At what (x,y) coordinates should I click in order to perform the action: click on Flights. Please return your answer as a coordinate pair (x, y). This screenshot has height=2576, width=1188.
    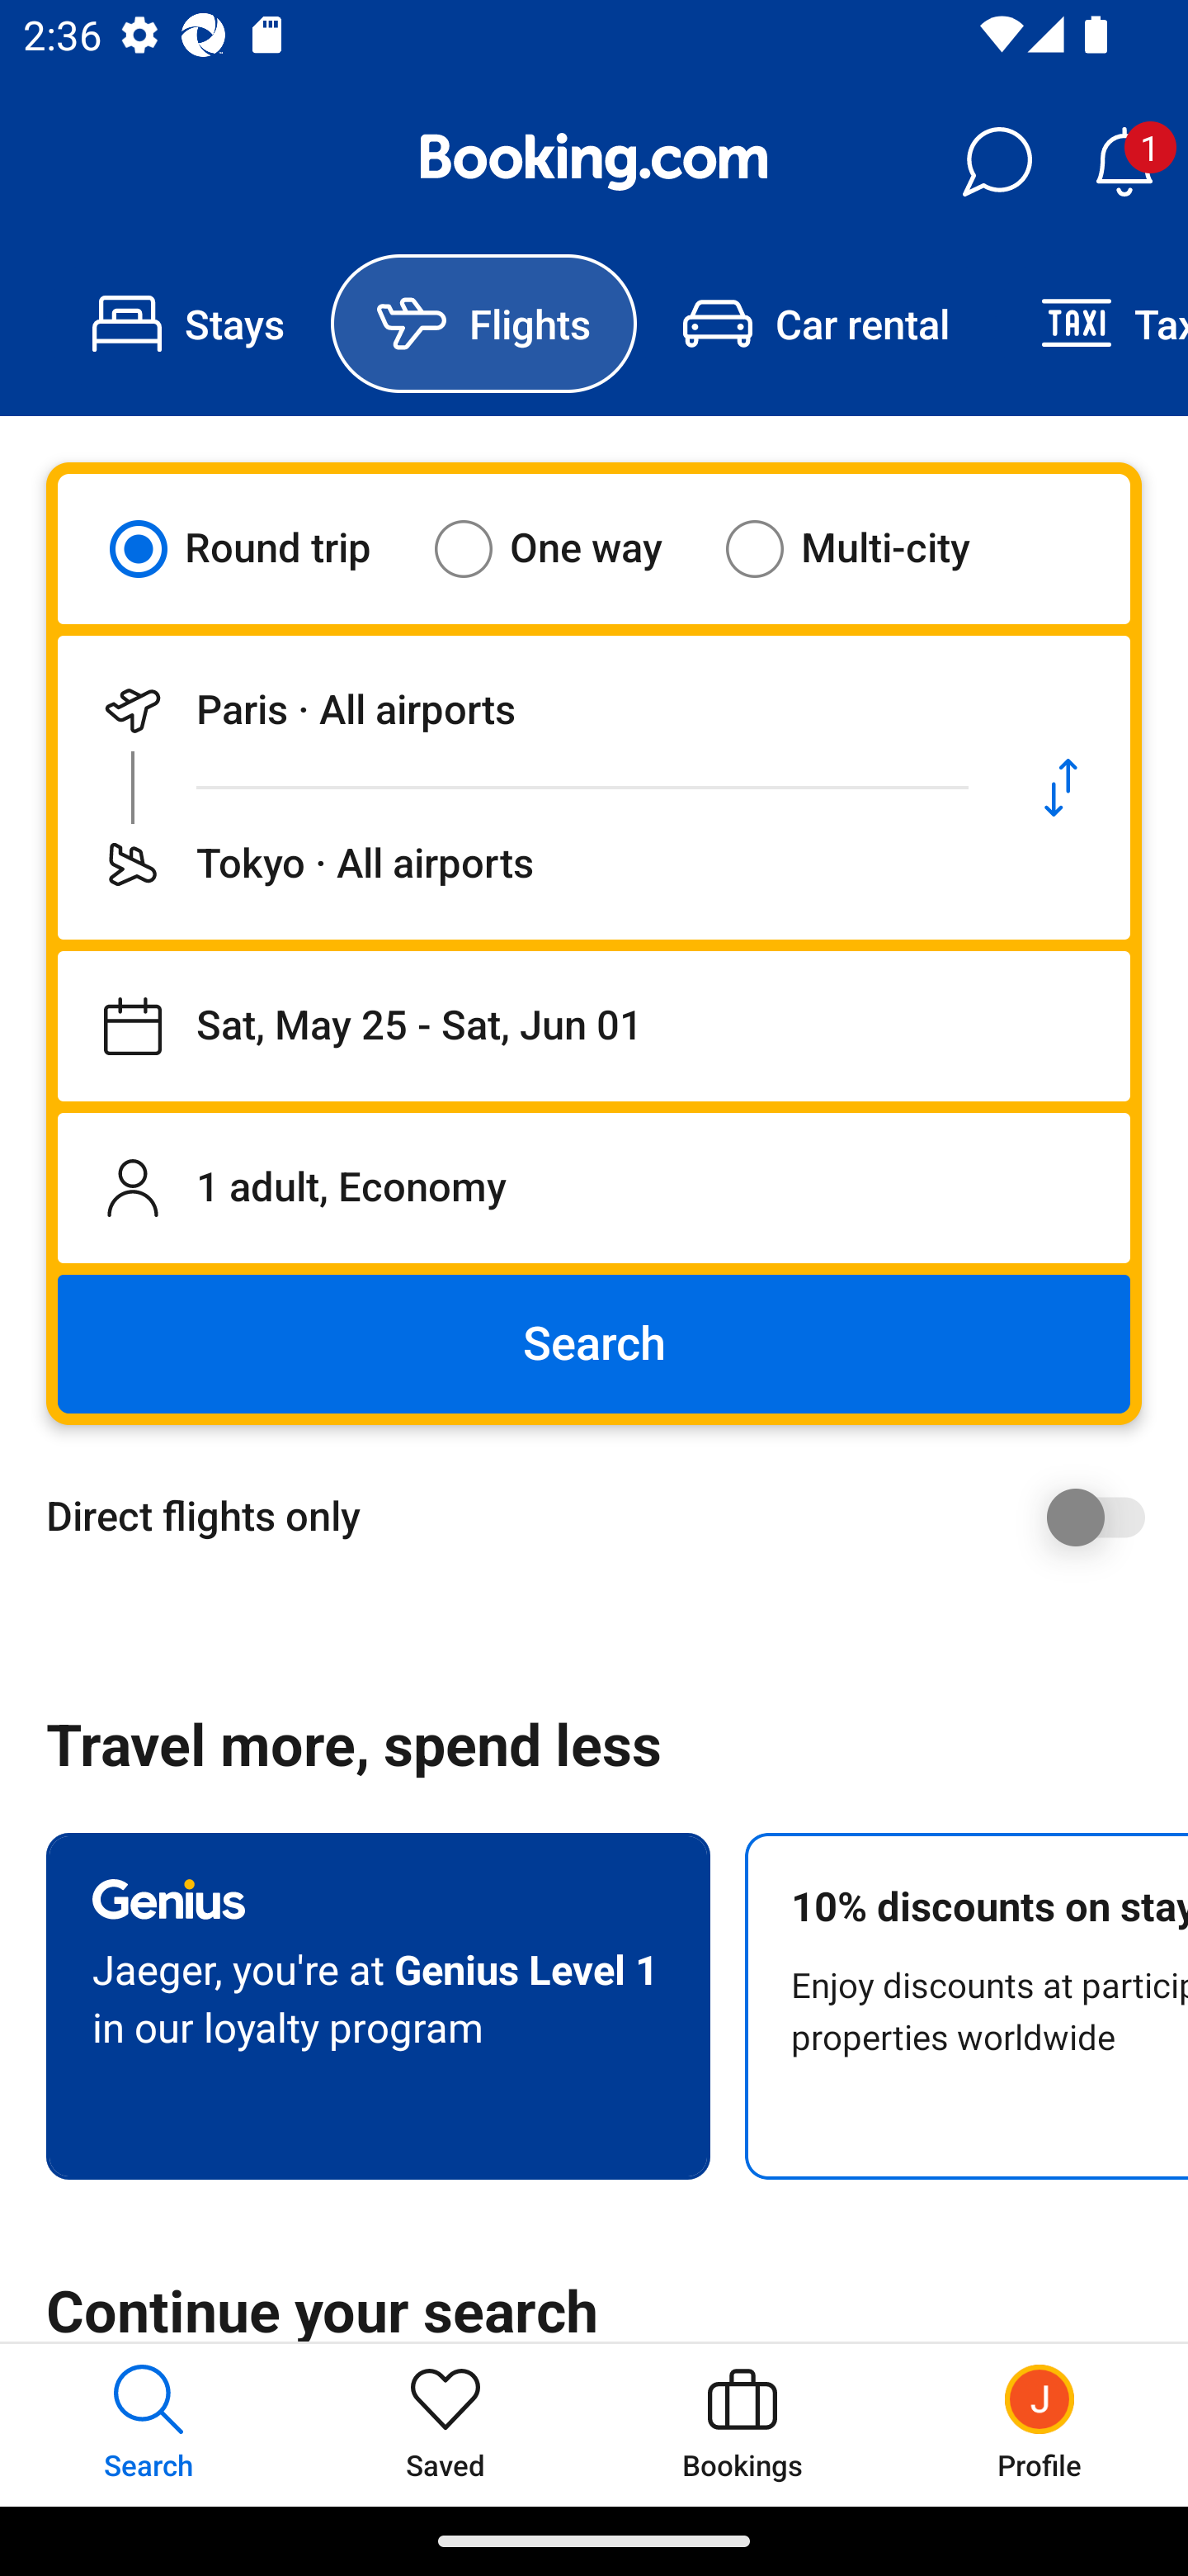
    Looking at the image, I should click on (483, 324).